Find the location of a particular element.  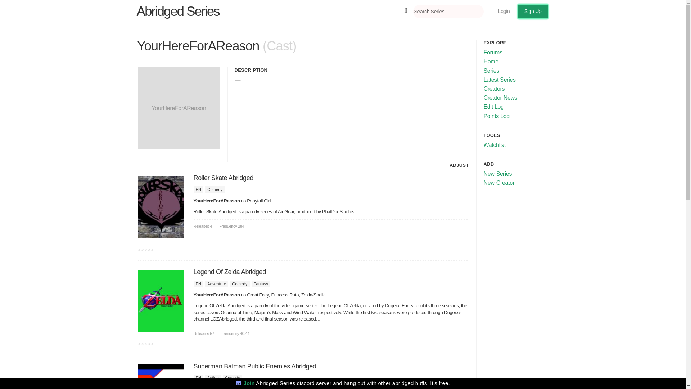

Creator News is located at coordinates (501, 98).